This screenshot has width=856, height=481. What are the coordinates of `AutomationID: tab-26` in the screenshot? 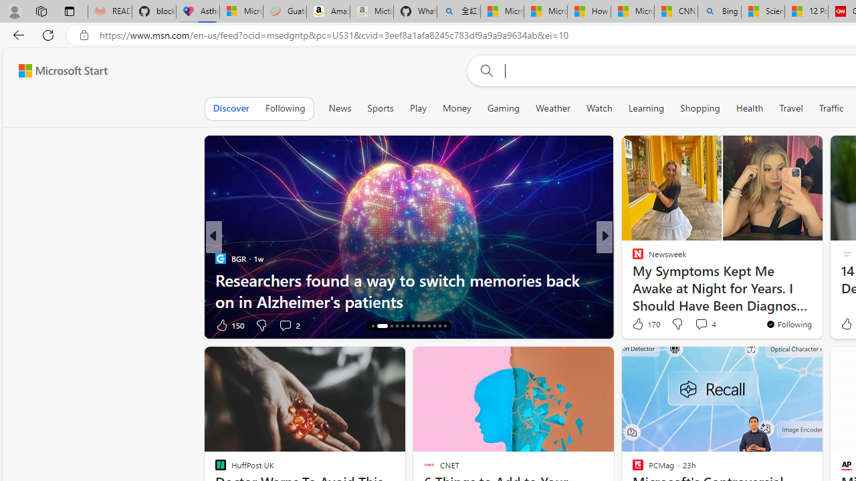 It's located at (444, 326).